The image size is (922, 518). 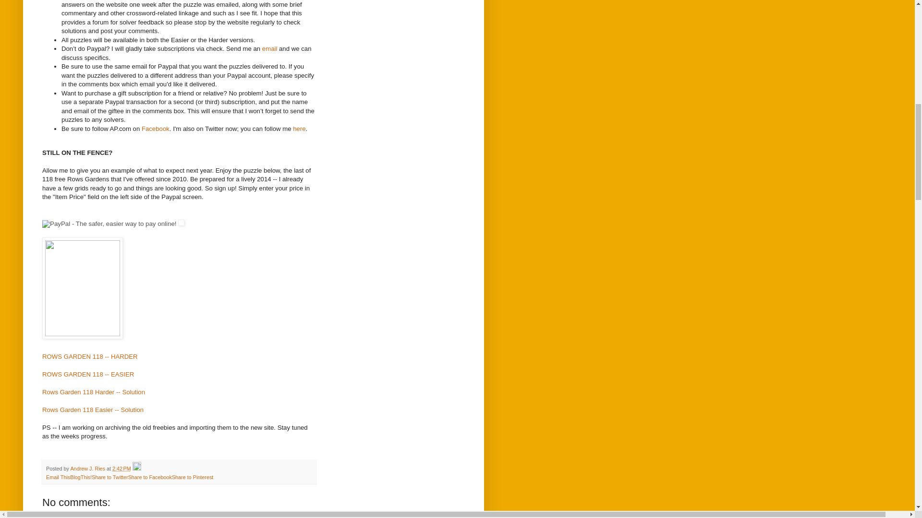 What do you see at coordinates (109, 477) in the screenshot?
I see `Share to Twitter` at bounding box center [109, 477].